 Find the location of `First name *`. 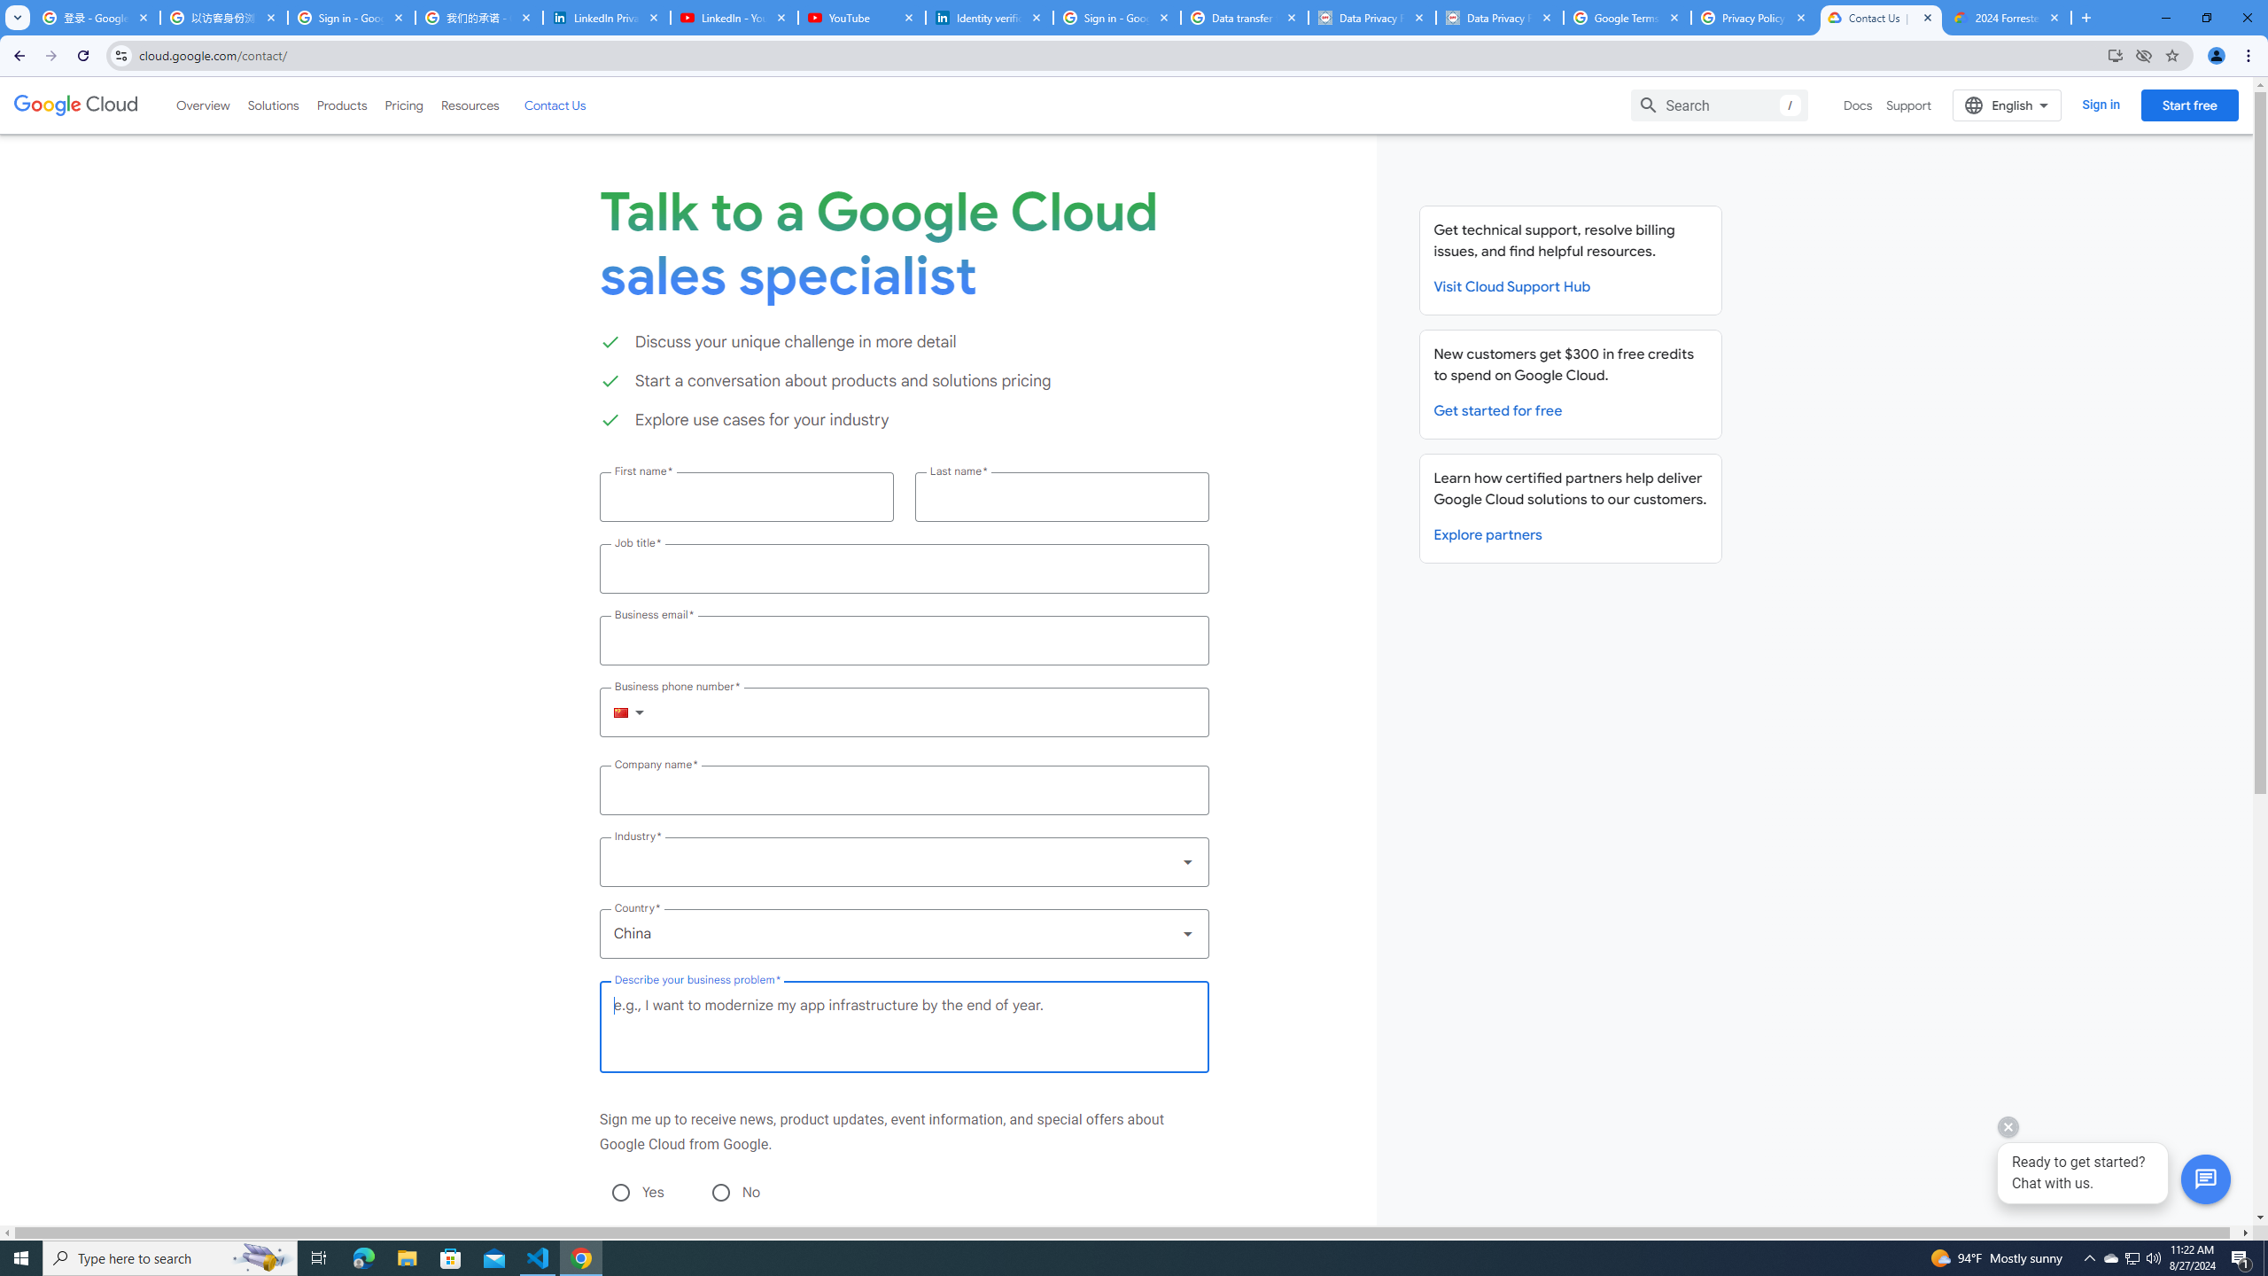

First name * is located at coordinates (746, 496).